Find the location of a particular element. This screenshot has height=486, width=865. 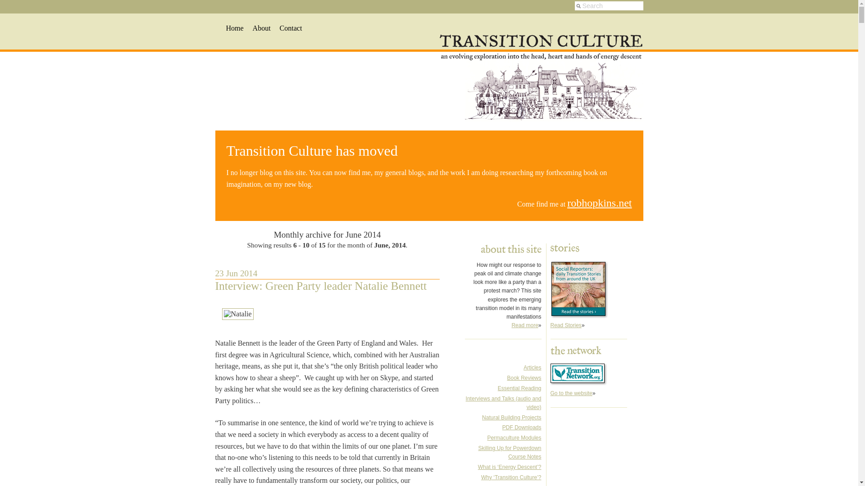

Transition Culture Home Page is located at coordinates (235, 28).